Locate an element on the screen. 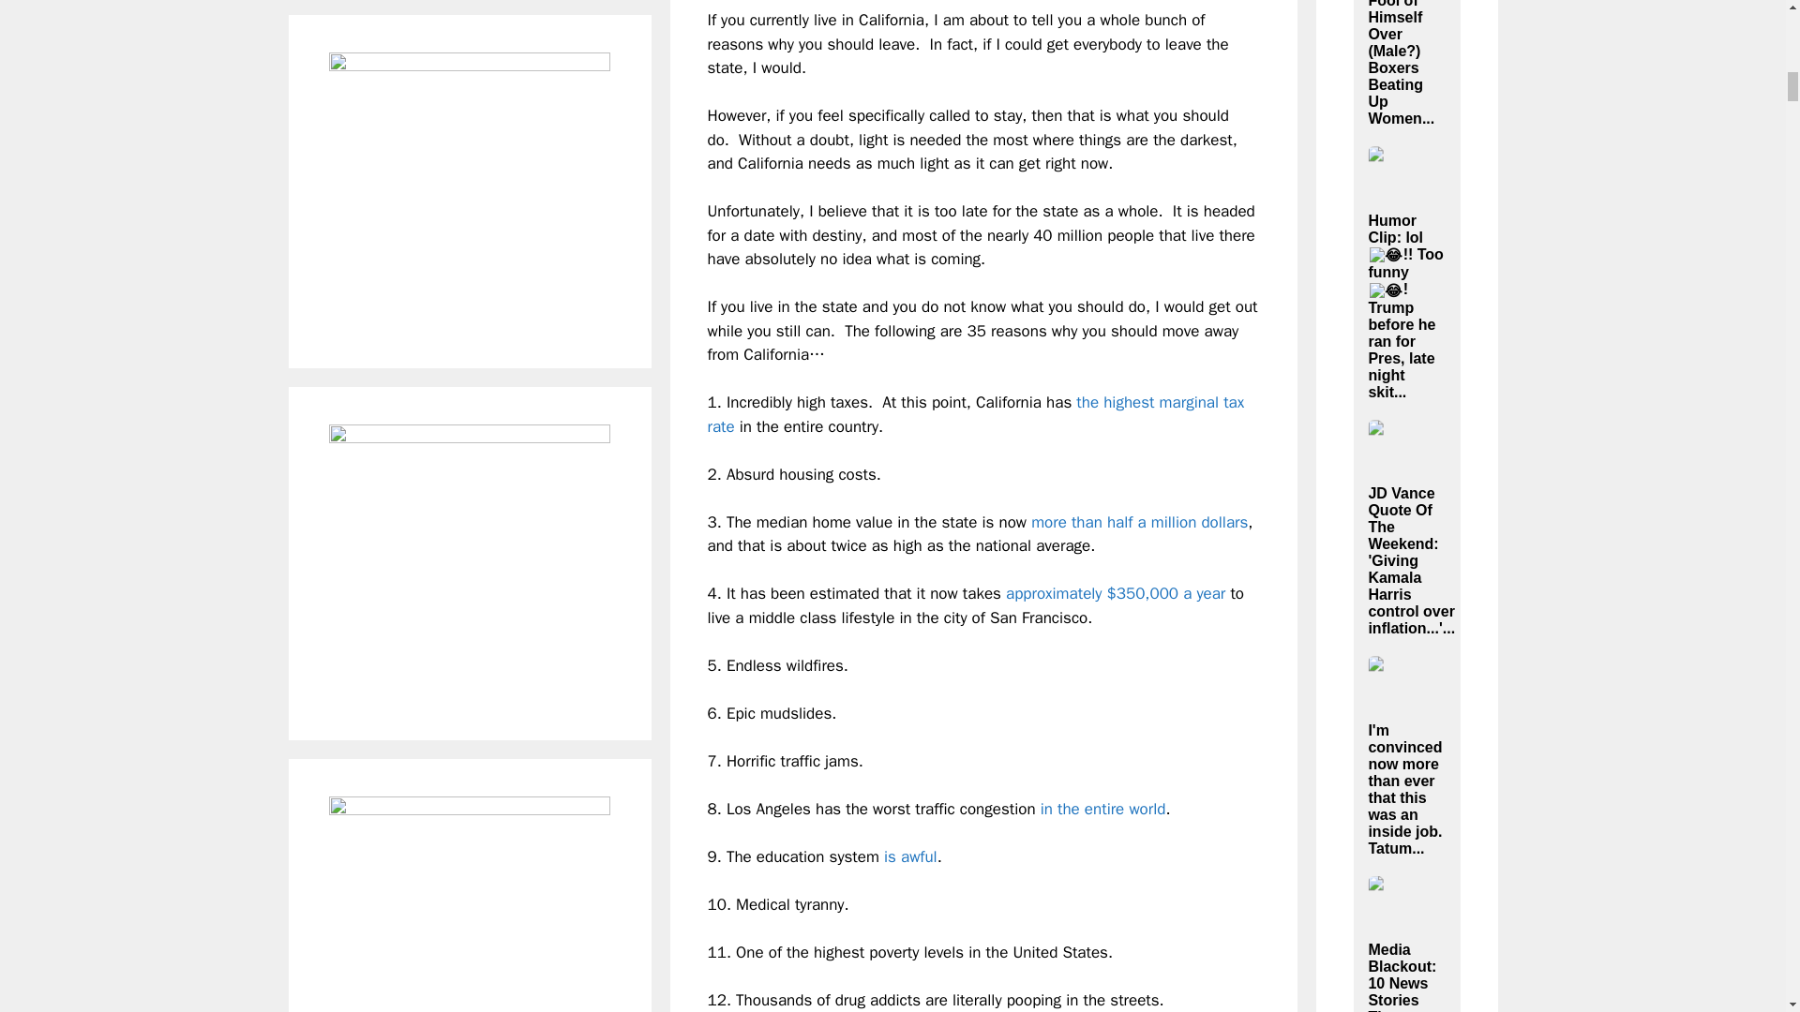  is awful is located at coordinates (910, 856).